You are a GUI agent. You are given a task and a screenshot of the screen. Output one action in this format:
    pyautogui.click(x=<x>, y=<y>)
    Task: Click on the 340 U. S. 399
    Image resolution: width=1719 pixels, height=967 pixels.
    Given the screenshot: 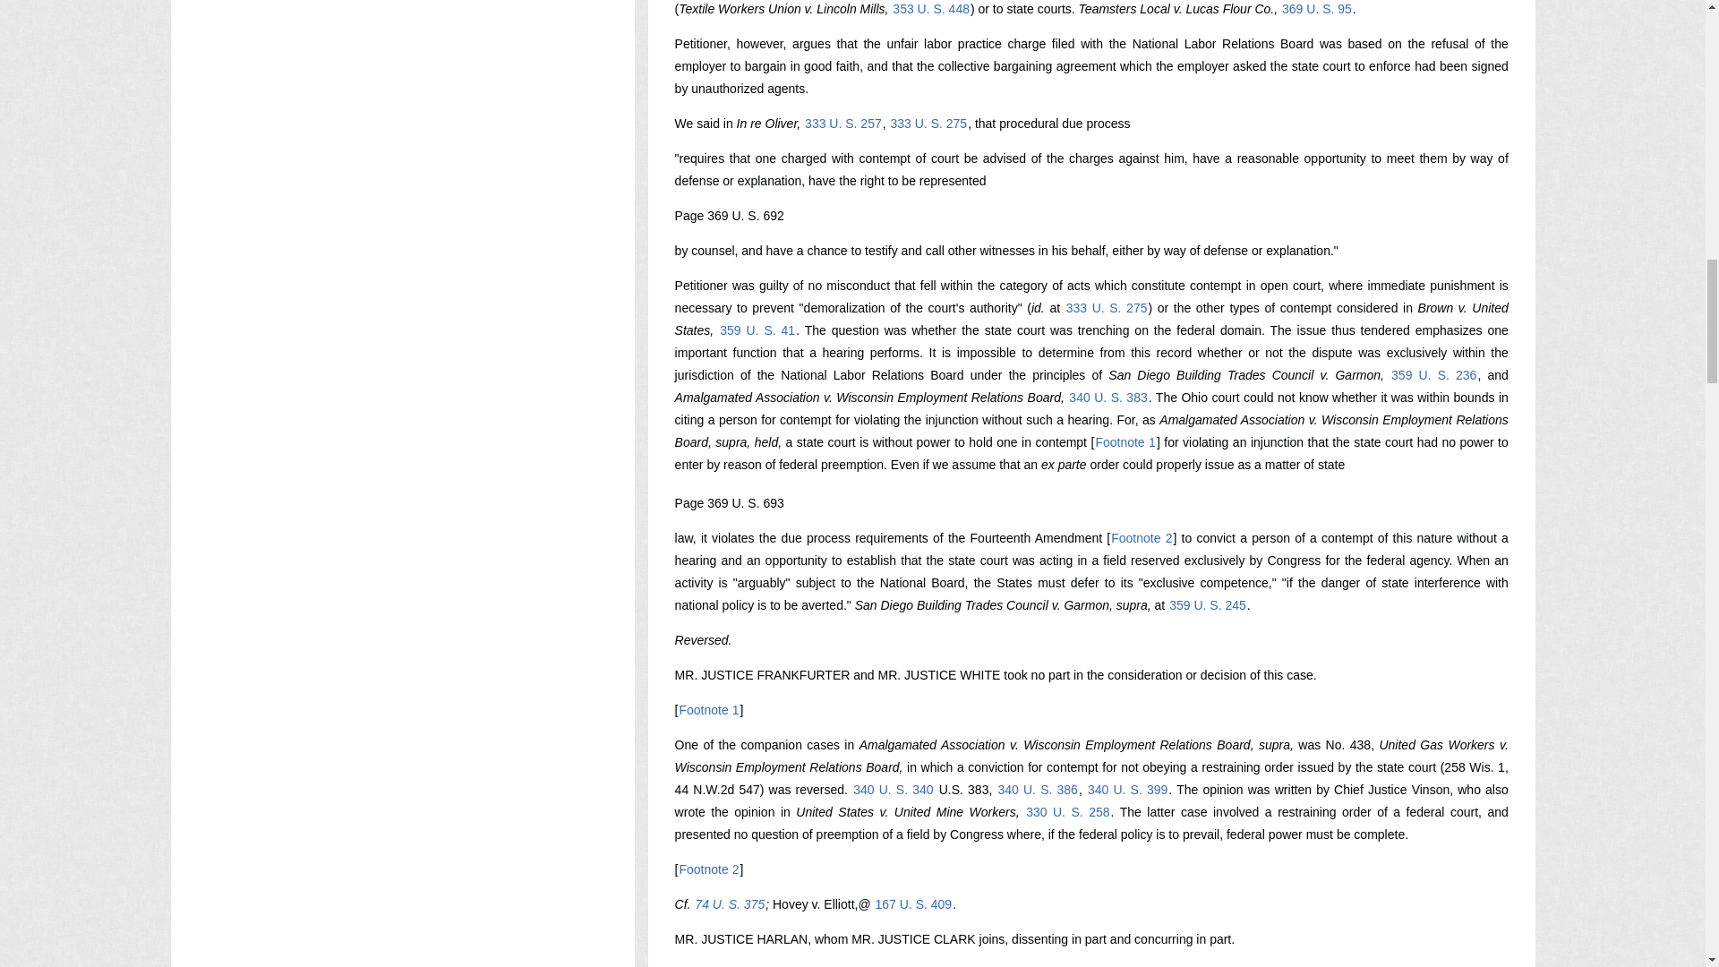 What is the action you would take?
    pyautogui.click(x=1127, y=789)
    